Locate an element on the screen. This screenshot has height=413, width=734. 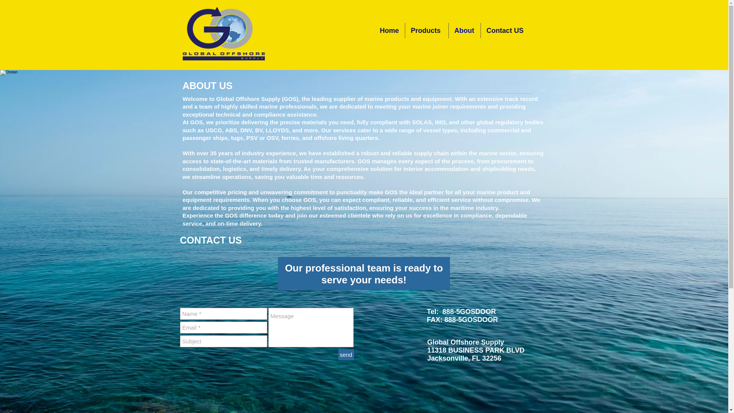
Home is located at coordinates (389, 31).